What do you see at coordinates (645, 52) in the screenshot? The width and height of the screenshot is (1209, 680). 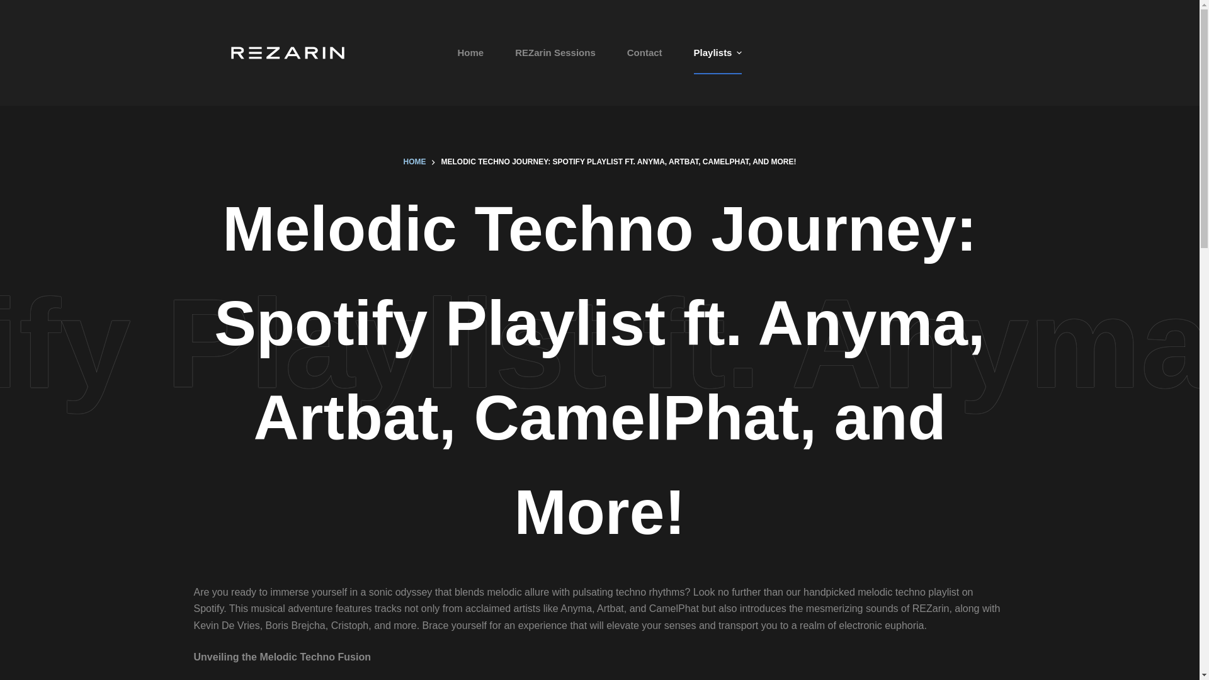 I see `Contact` at bounding box center [645, 52].